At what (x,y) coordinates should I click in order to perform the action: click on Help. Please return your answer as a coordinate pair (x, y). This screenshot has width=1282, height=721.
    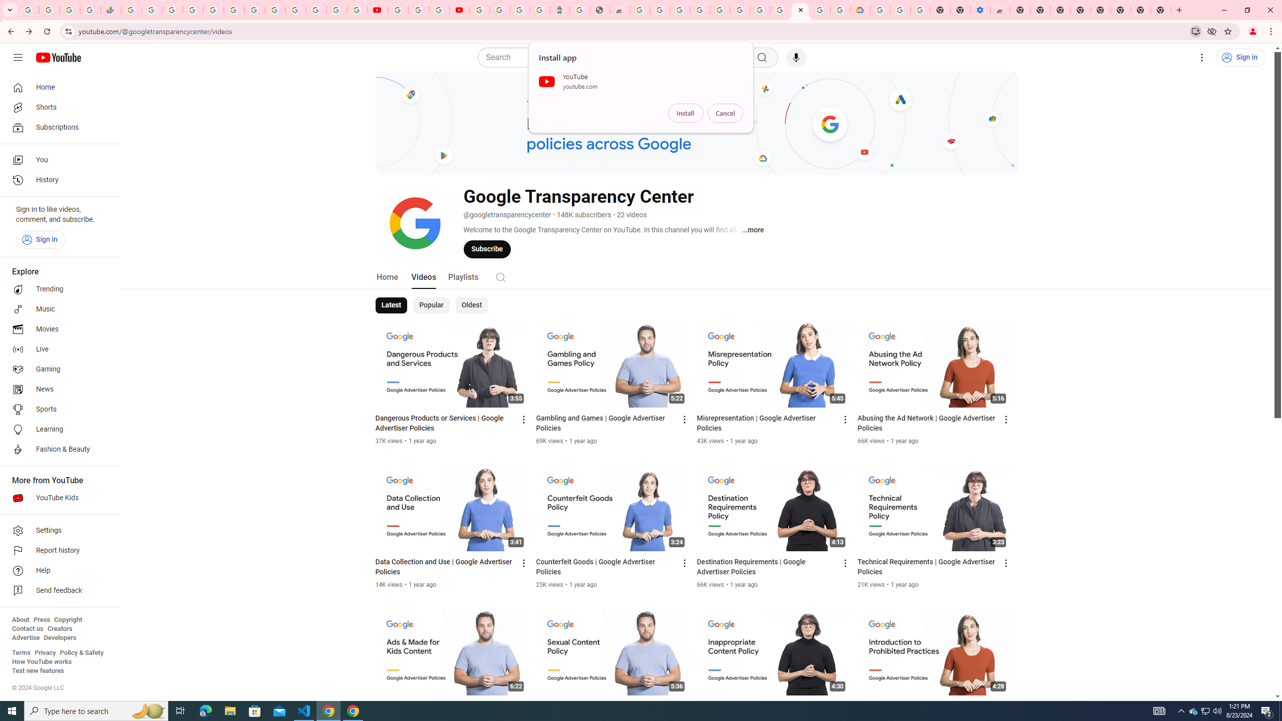
    Looking at the image, I should click on (57, 571).